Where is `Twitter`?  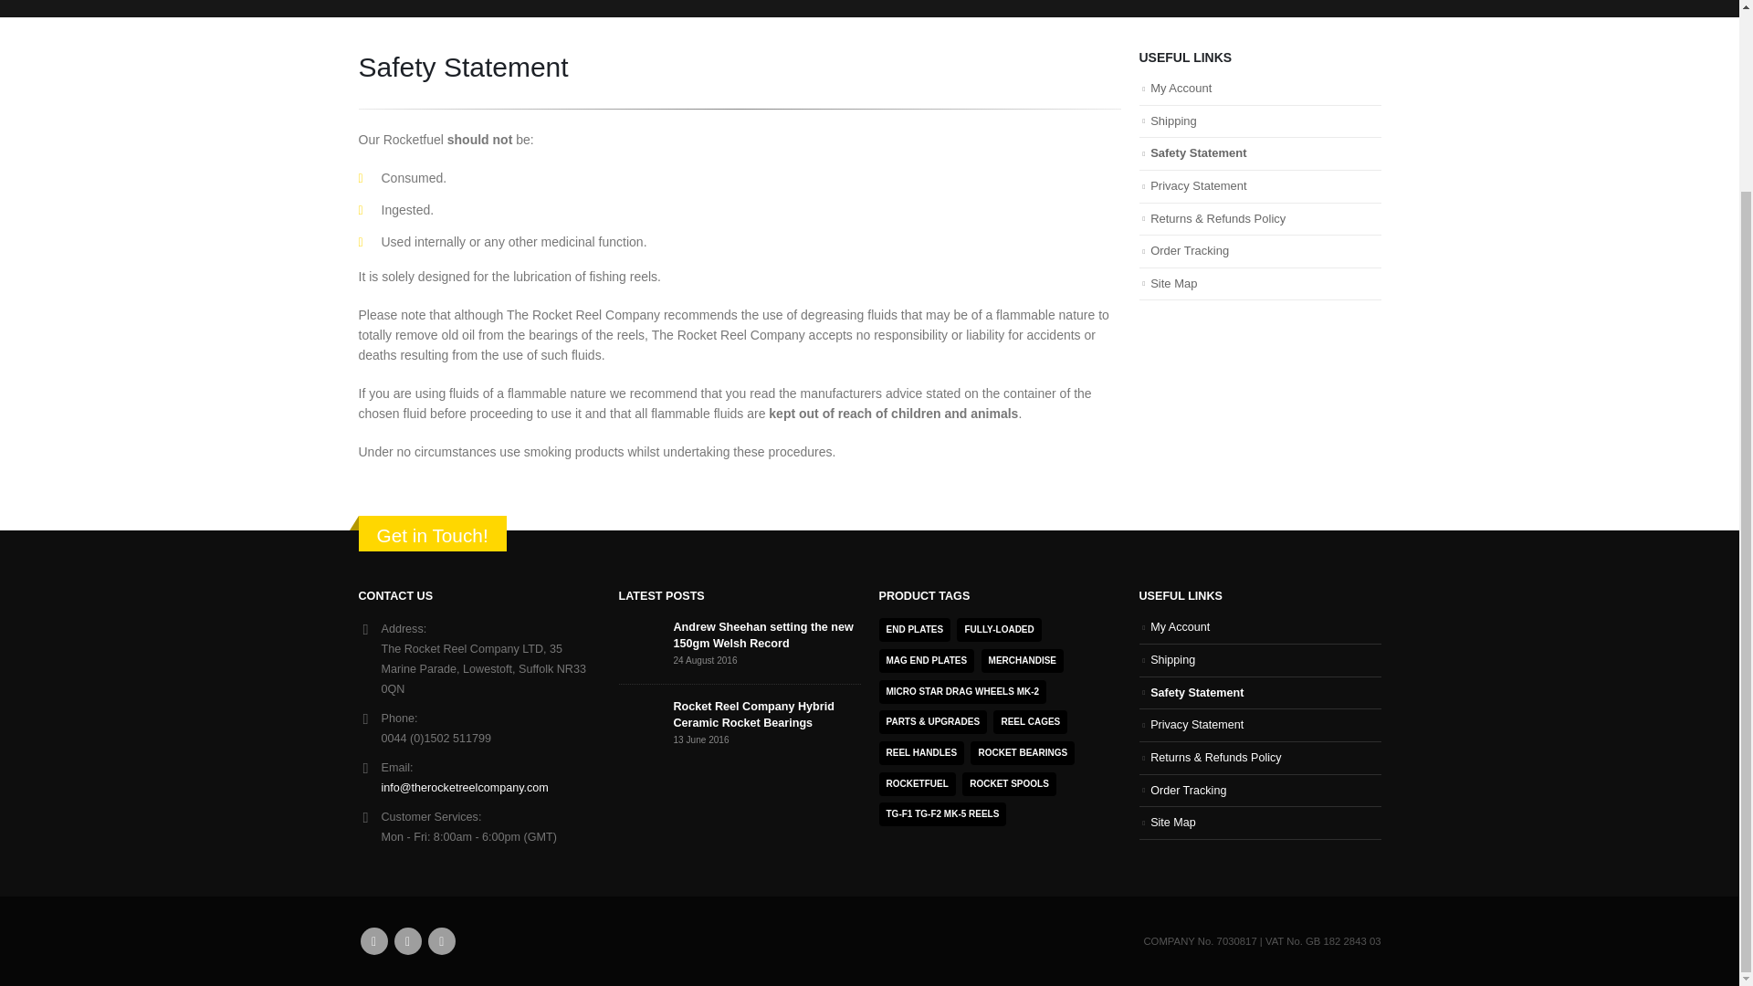
Twitter is located at coordinates (408, 941).